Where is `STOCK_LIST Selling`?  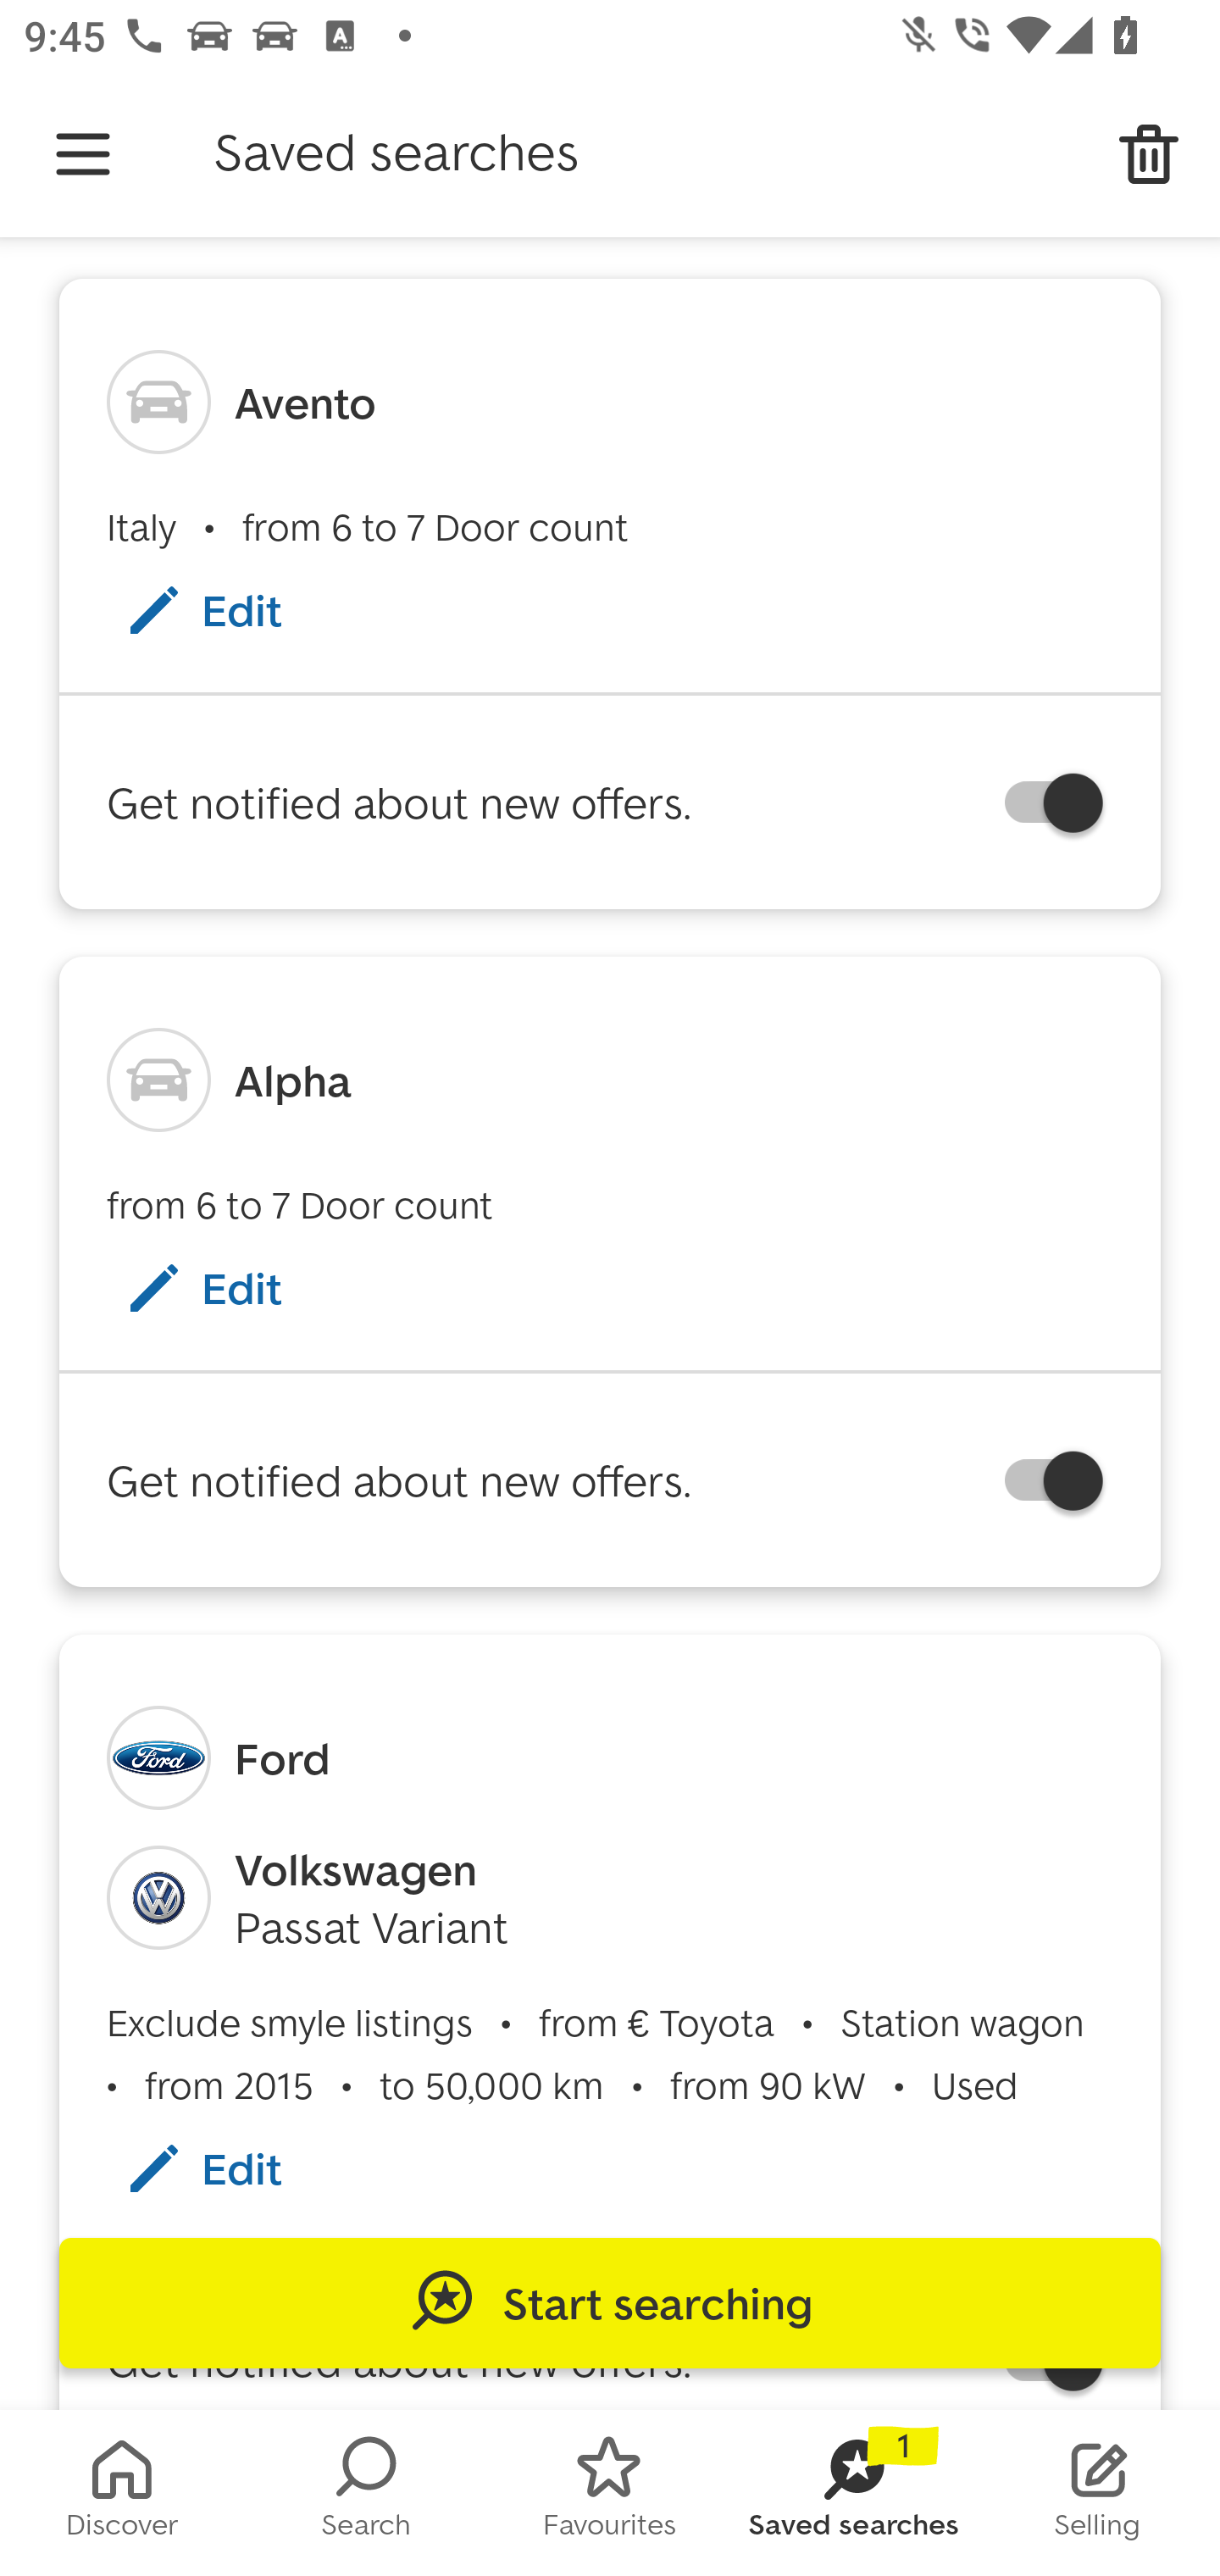 STOCK_LIST Selling is located at coordinates (1098, 2493).